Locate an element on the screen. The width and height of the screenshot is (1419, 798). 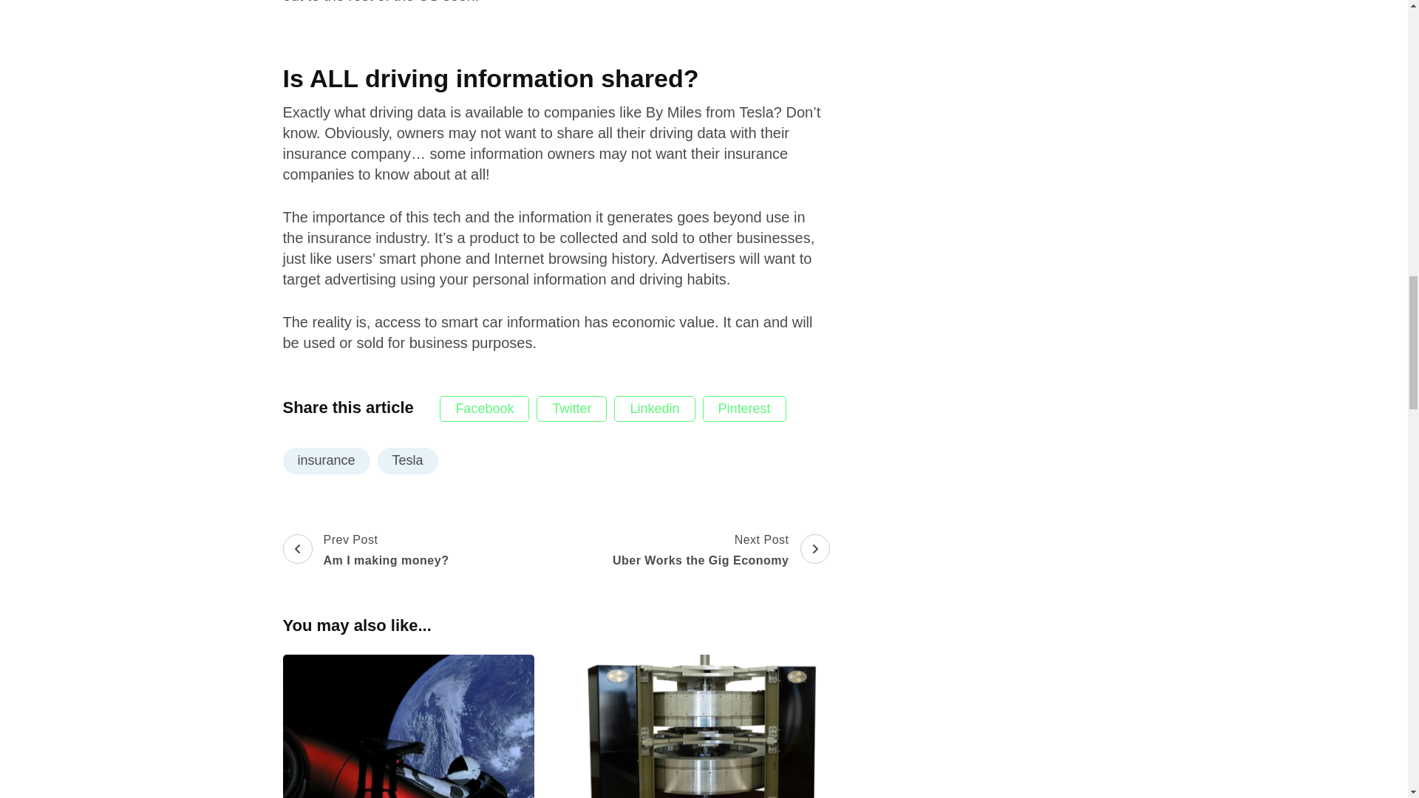
insurance is located at coordinates (719, 550).